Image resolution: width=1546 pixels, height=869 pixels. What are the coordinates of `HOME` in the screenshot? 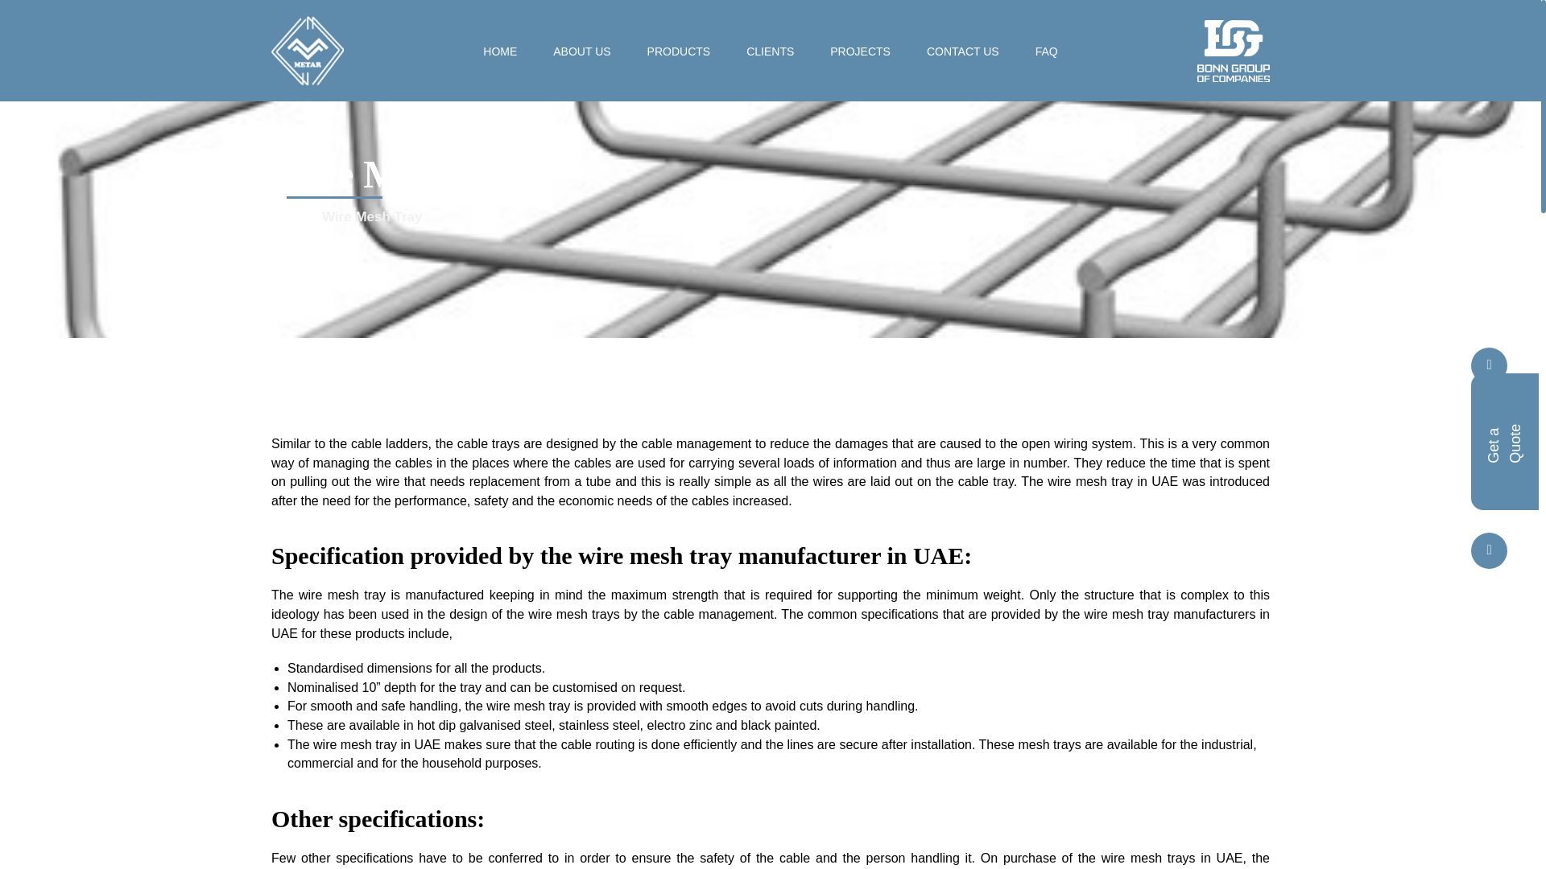 It's located at (499, 51).